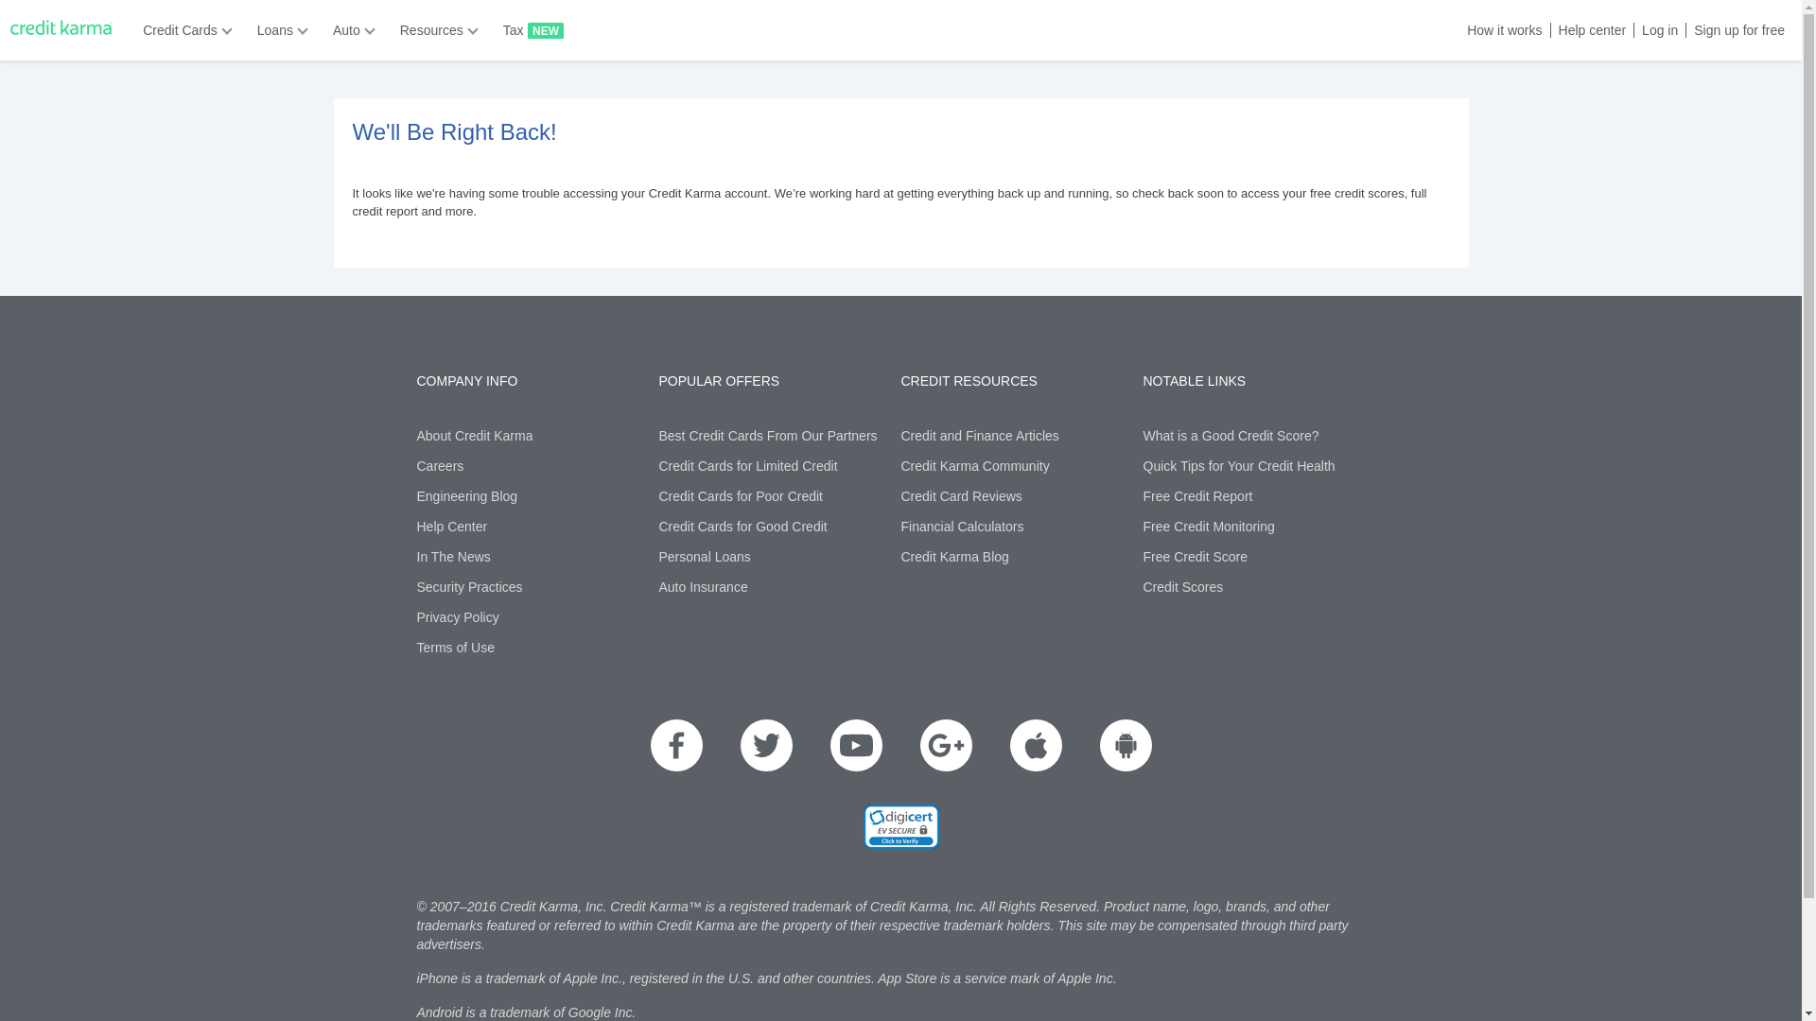 Image resolution: width=1816 pixels, height=1021 pixels. I want to click on Resources, so click(433, 30).